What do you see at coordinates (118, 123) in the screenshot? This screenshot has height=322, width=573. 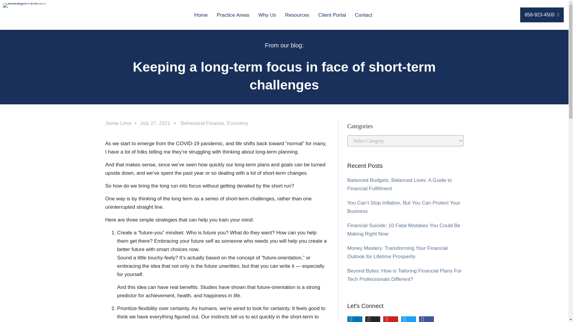 I see `Jamie Lima` at bounding box center [118, 123].